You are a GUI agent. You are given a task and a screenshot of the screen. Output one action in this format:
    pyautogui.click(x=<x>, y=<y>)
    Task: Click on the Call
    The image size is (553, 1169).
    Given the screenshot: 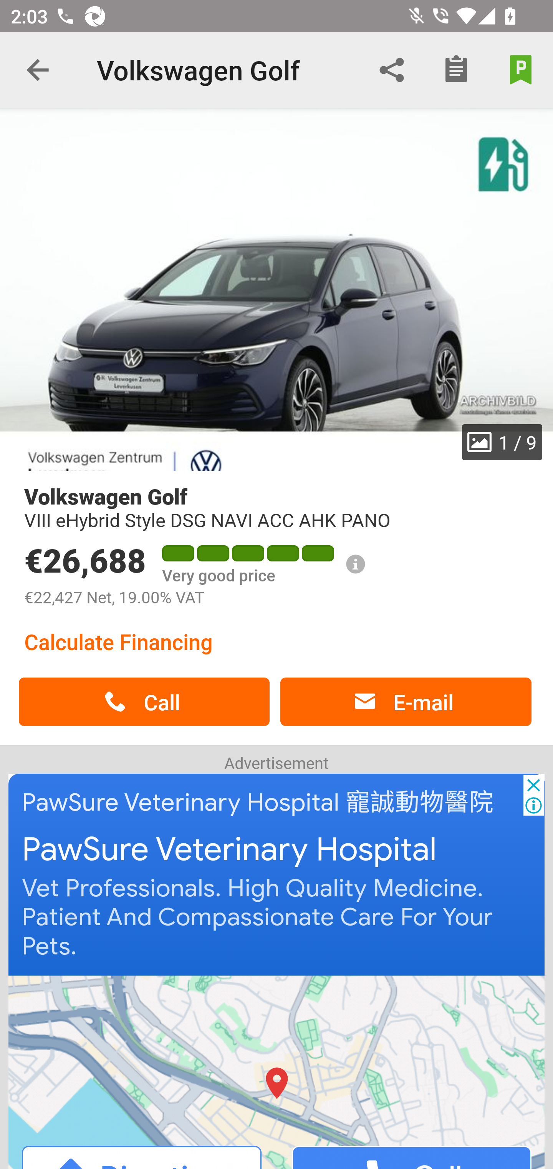 What is the action you would take?
    pyautogui.click(x=144, y=702)
    